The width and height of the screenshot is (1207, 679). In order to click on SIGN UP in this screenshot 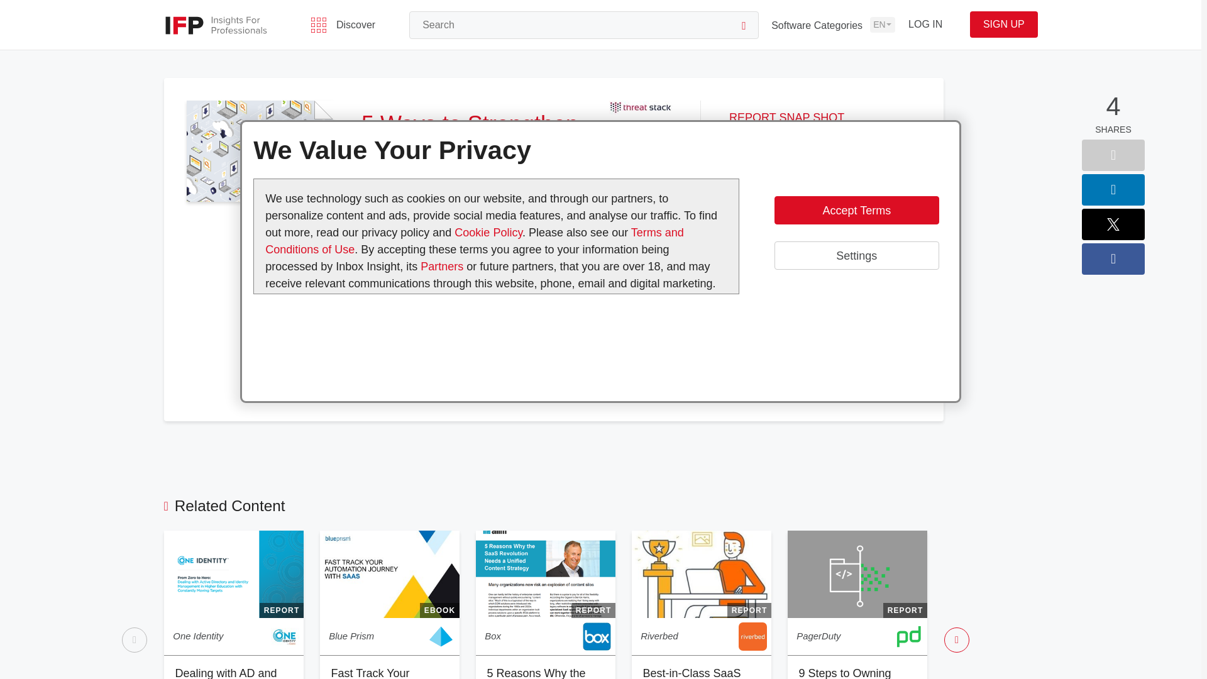, I will do `click(1003, 25)`.